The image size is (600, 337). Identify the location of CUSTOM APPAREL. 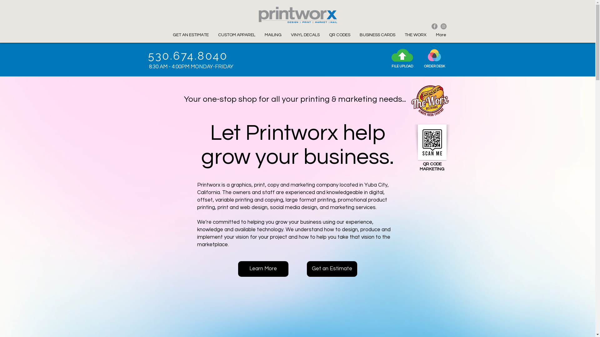
(236, 35).